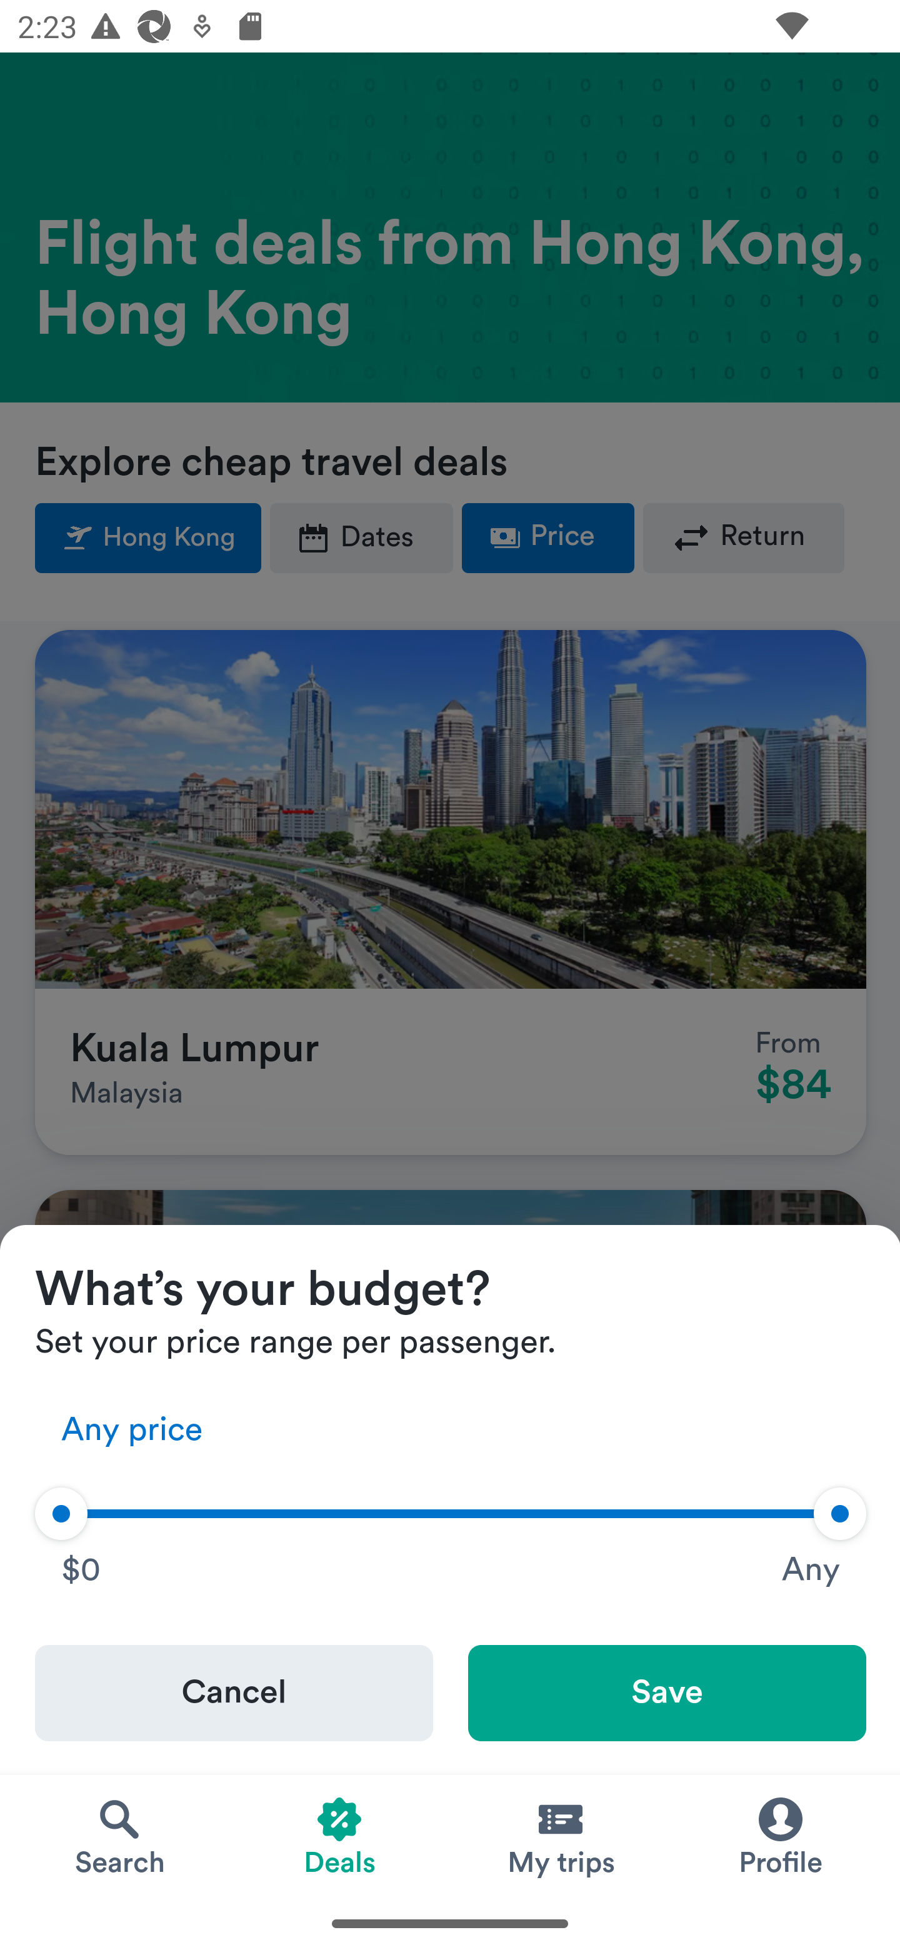 The width and height of the screenshot is (900, 1950). Describe the element at coordinates (667, 1694) in the screenshot. I see `Save` at that location.